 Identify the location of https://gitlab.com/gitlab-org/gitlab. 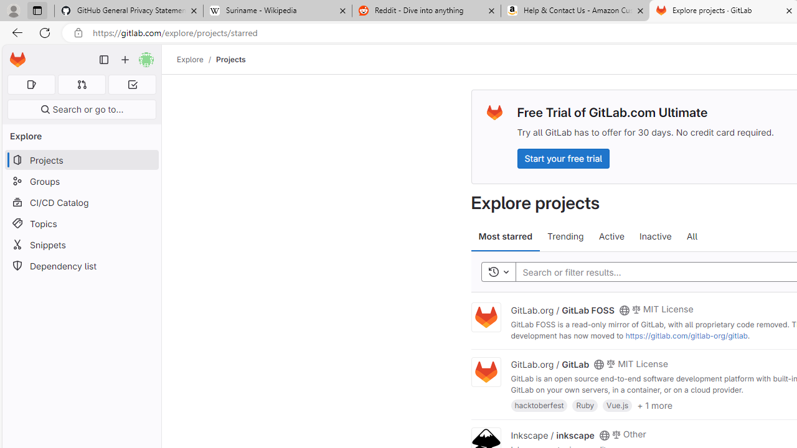
(686, 335).